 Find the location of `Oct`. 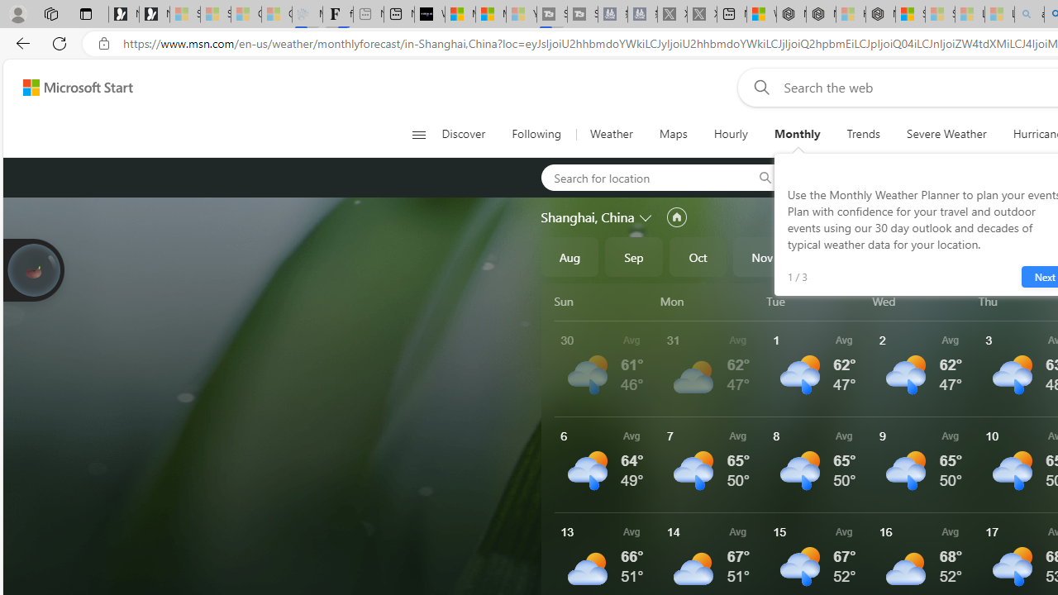

Oct is located at coordinates (698, 256).